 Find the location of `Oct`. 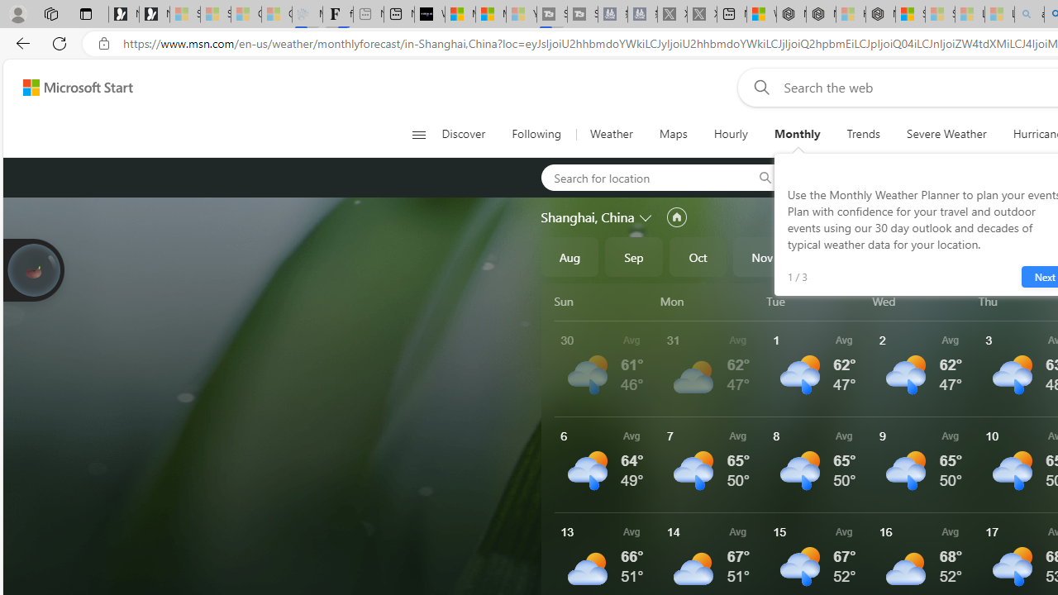

Oct is located at coordinates (698, 256).